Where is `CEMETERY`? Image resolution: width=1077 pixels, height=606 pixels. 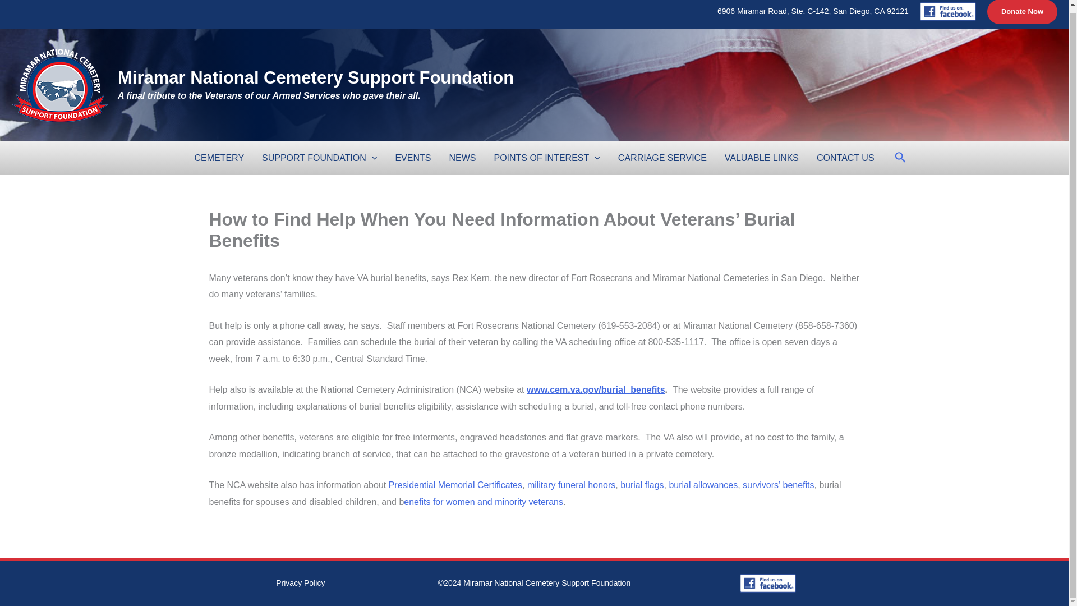
CEMETERY is located at coordinates (219, 158).